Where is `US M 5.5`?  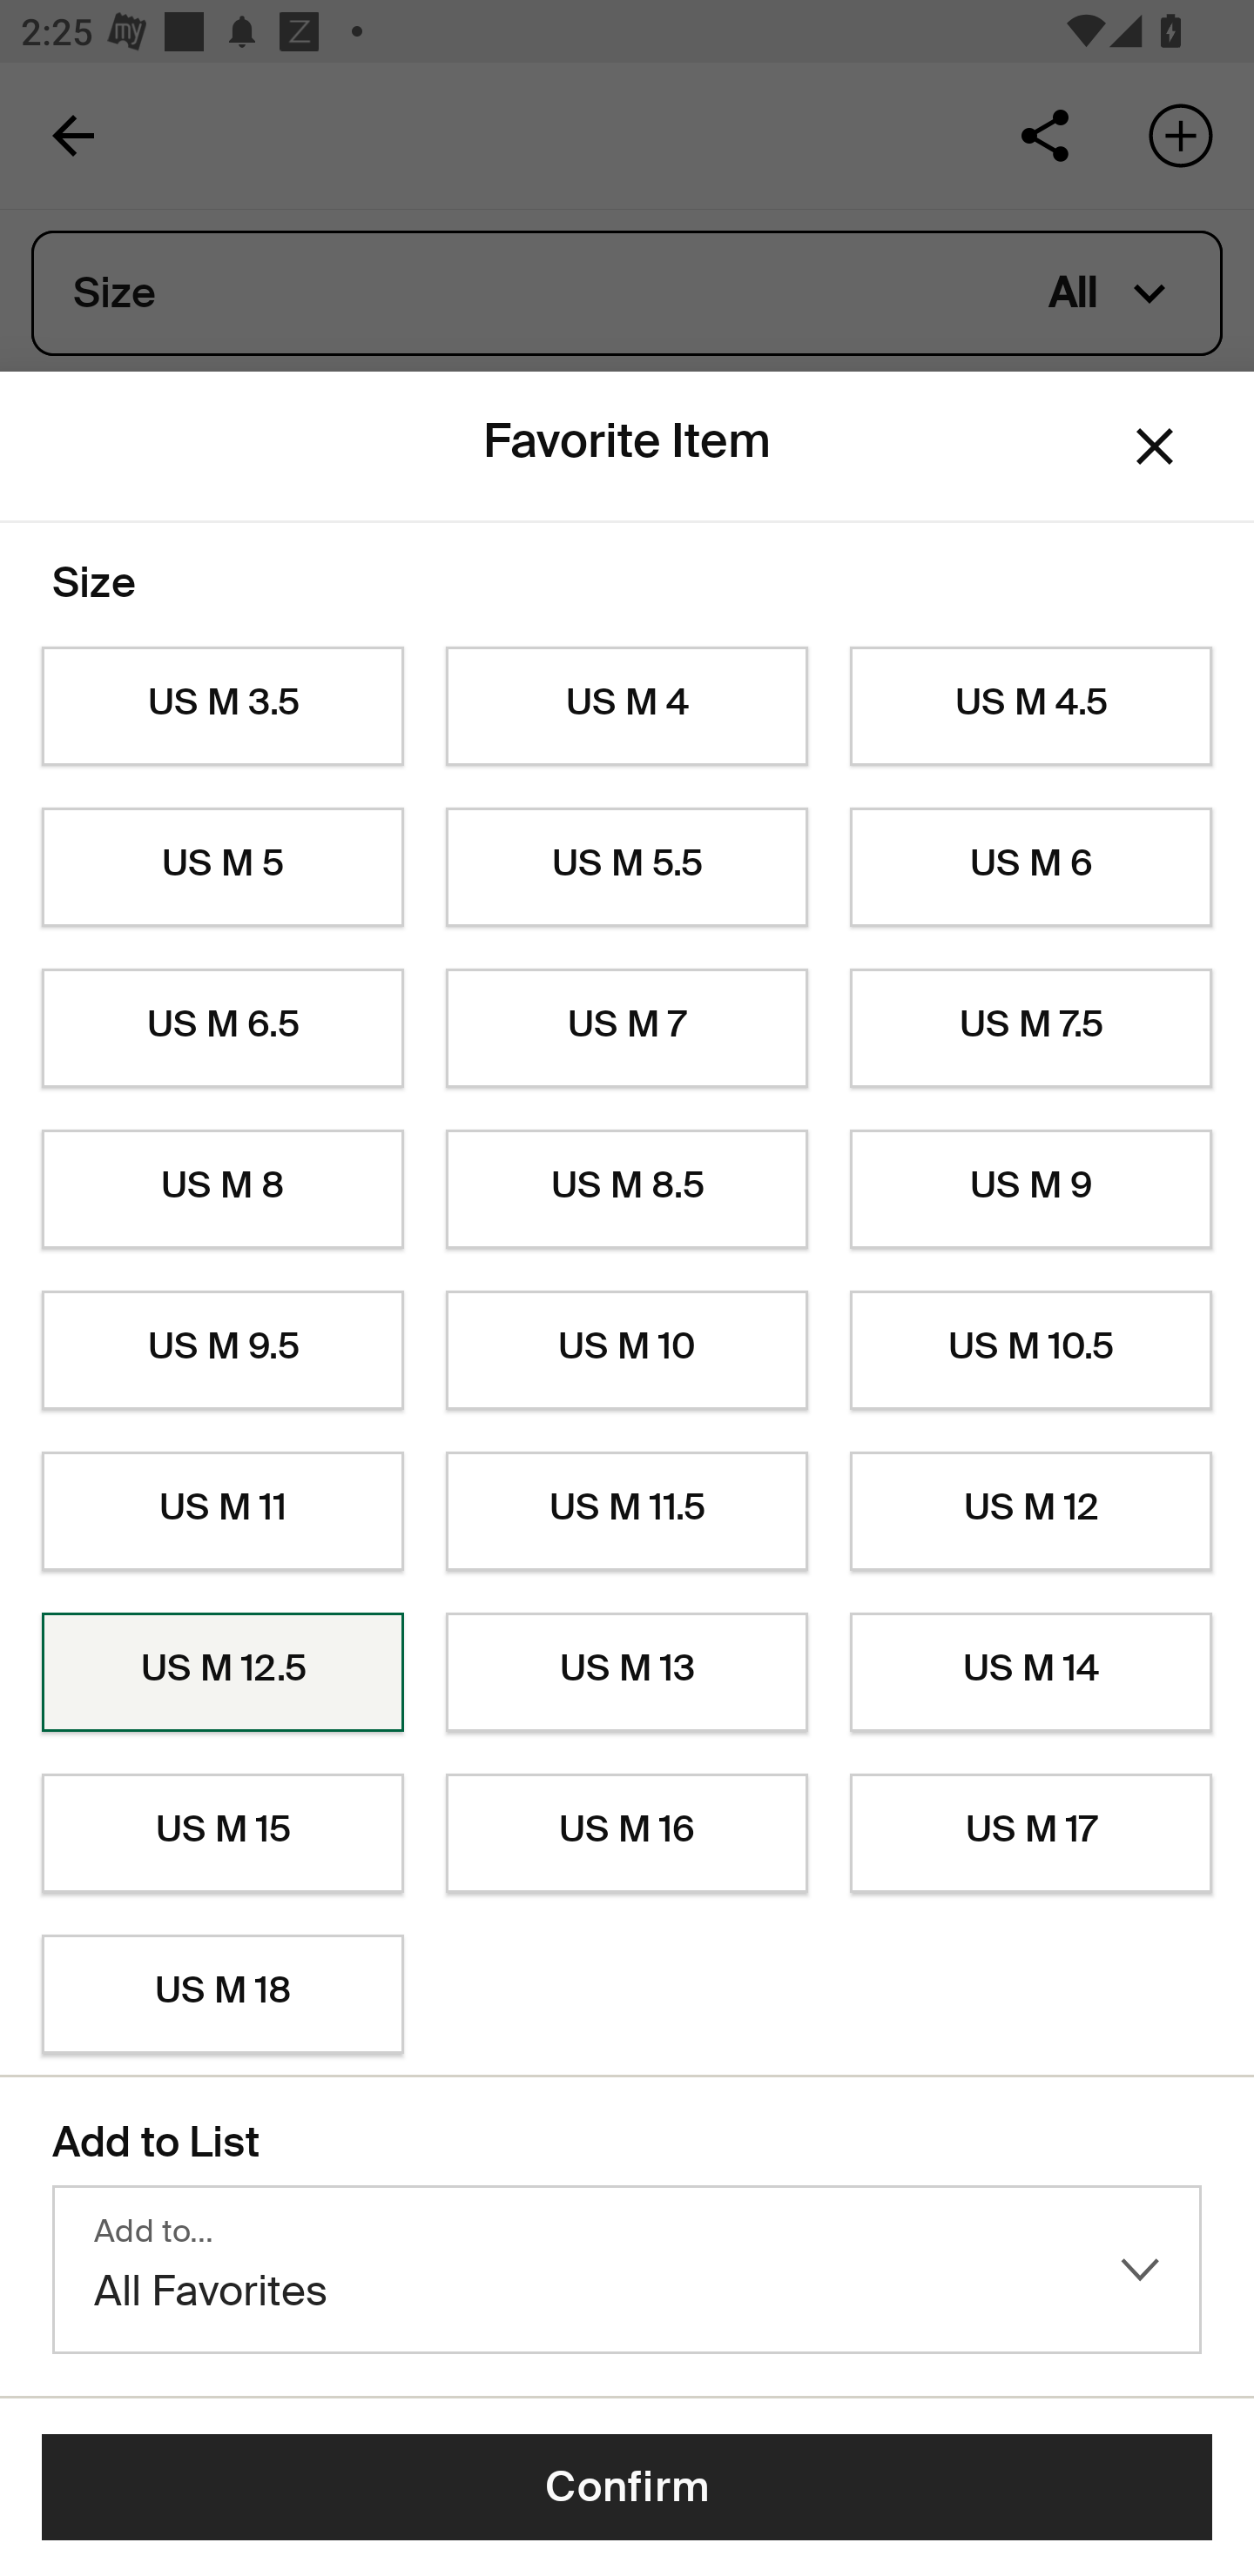
US M 5.5 is located at coordinates (627, 867).